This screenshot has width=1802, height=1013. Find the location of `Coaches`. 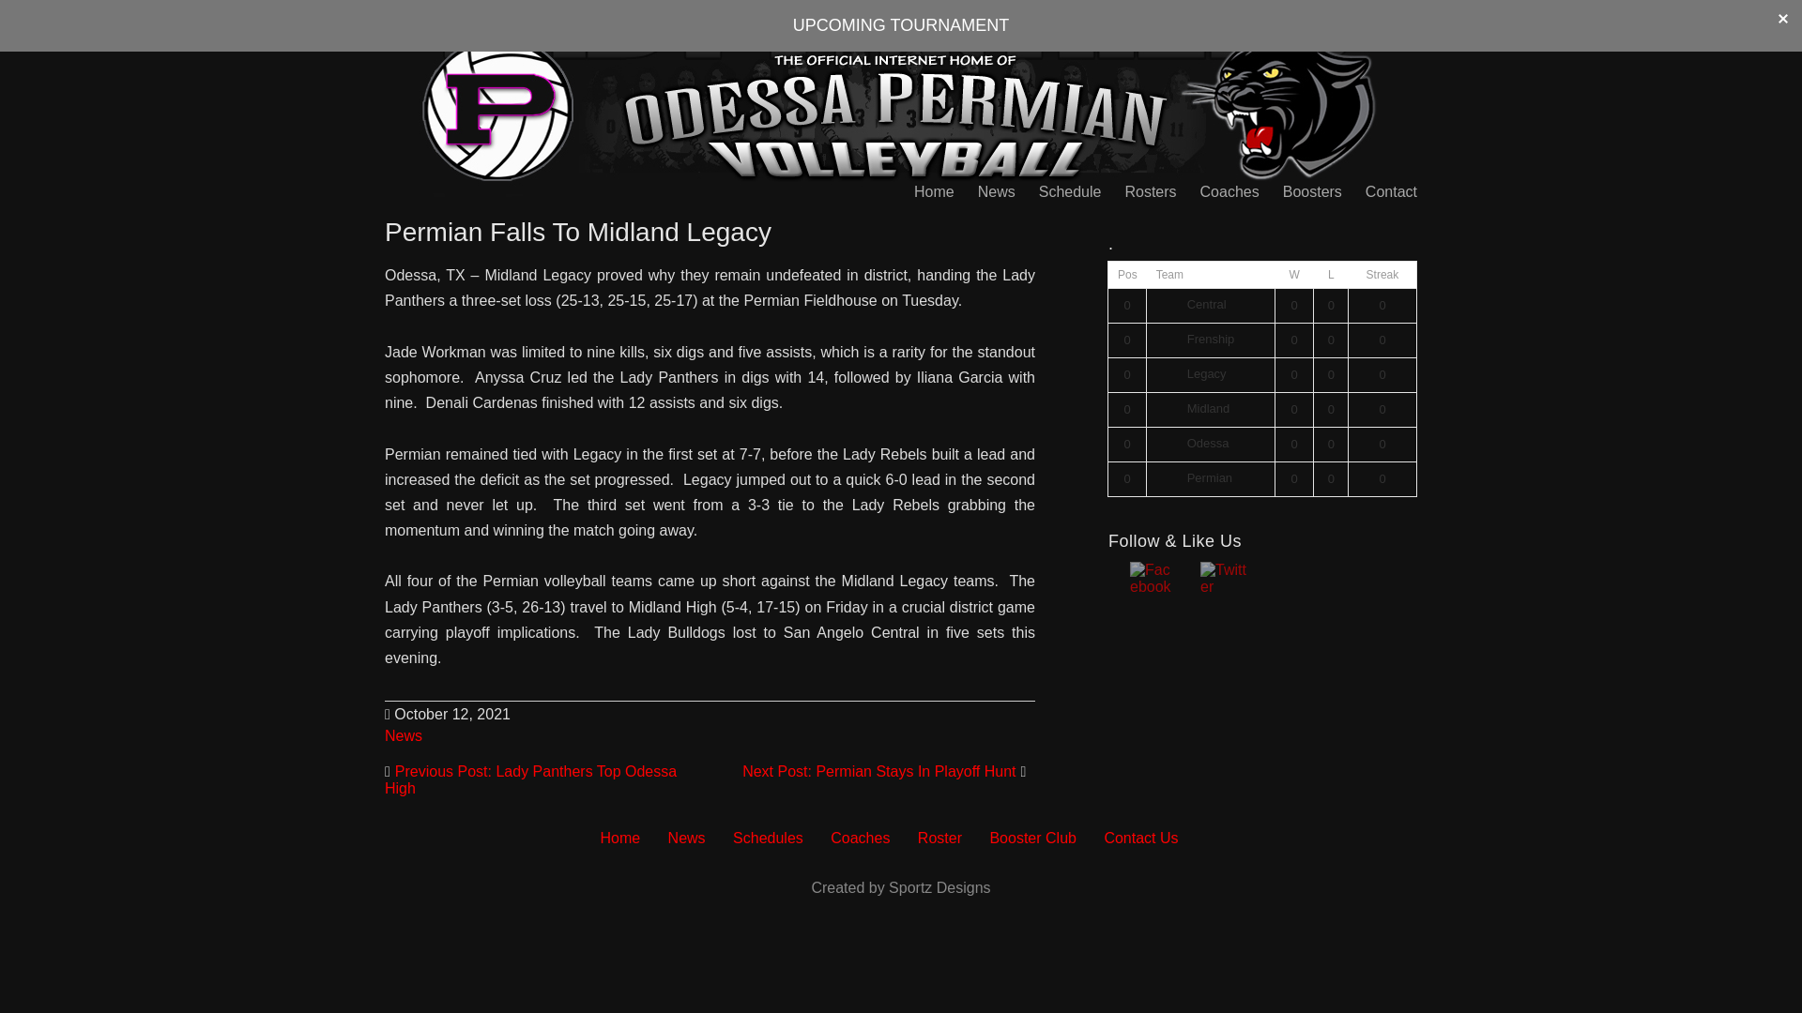

Coaches is located at coordinates (860, 837).